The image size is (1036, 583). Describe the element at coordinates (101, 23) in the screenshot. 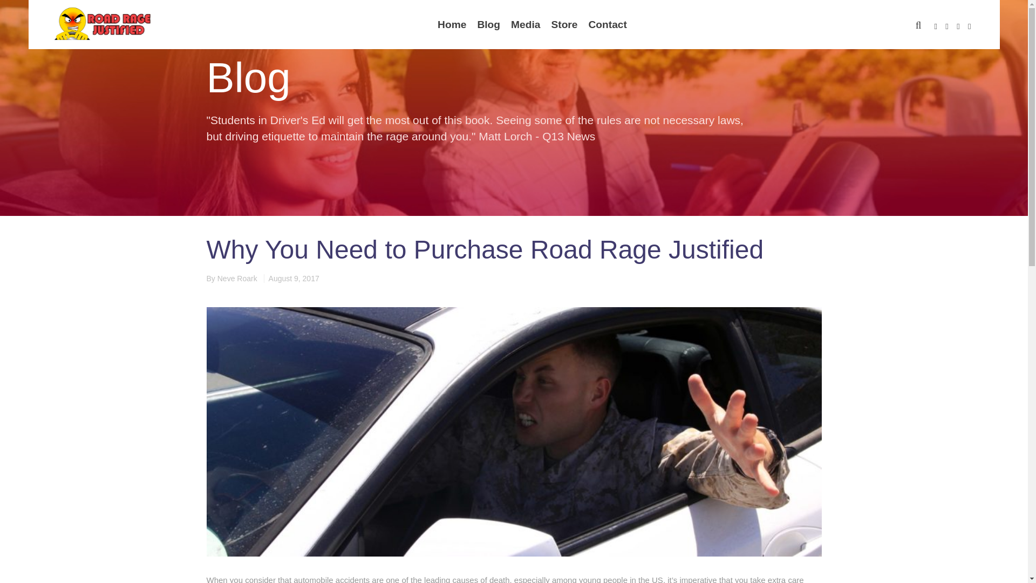

I see `Road Rage Justified` at that location.